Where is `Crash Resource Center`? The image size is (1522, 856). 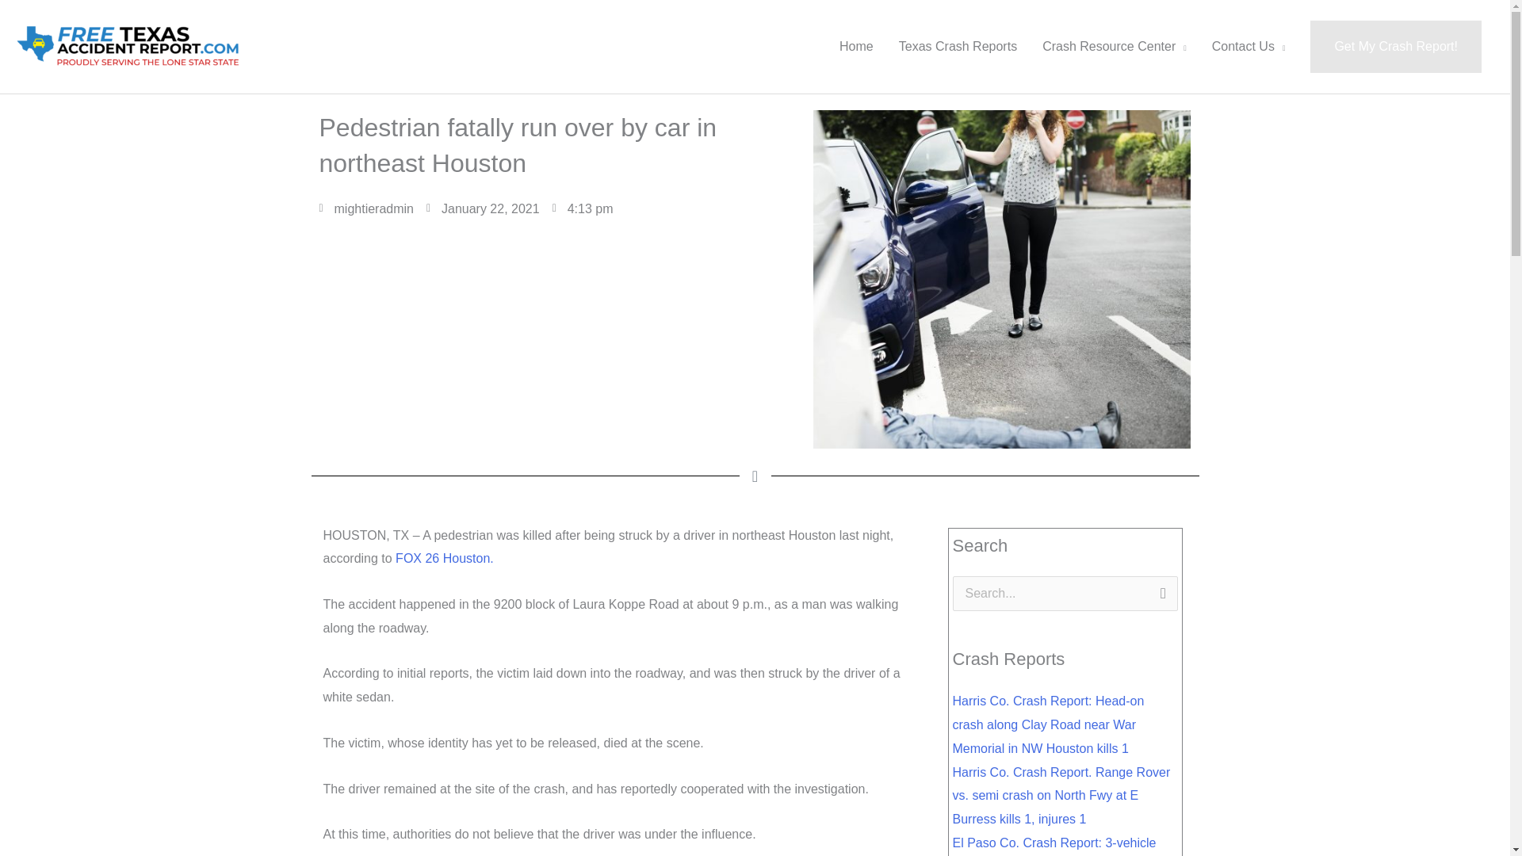
Crash Resource Center is located at coordinates (1115, 46).